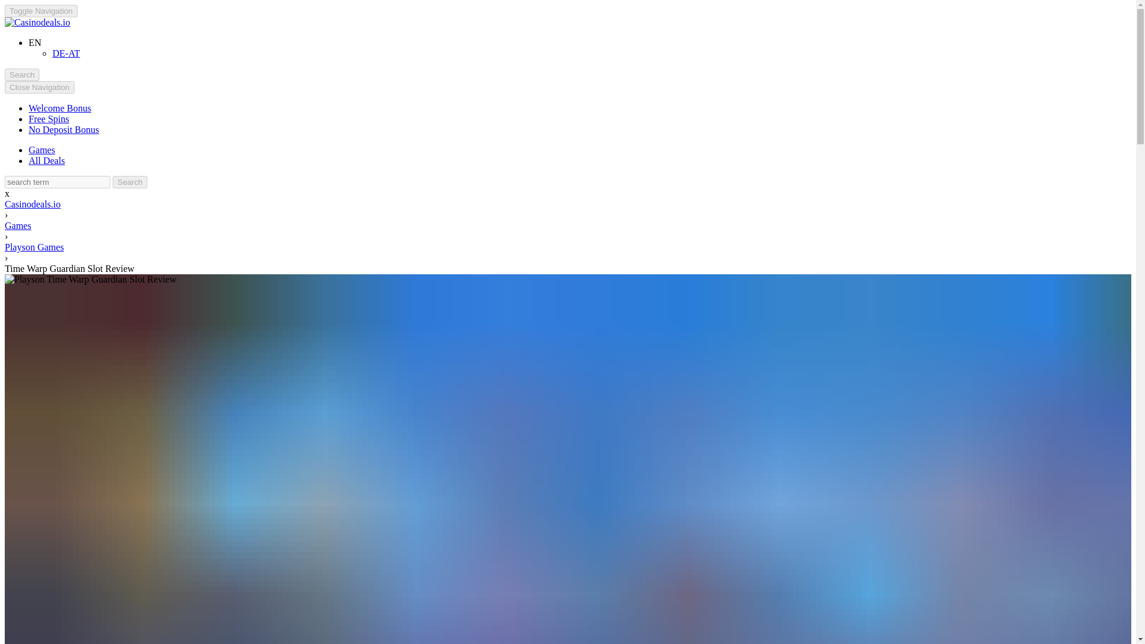 The height and width of the screenshot is (644, 1145). What do you see at coordinates (66, 54) in the screenshot?
I see `DE-AT` at bounding box center [66, 54].